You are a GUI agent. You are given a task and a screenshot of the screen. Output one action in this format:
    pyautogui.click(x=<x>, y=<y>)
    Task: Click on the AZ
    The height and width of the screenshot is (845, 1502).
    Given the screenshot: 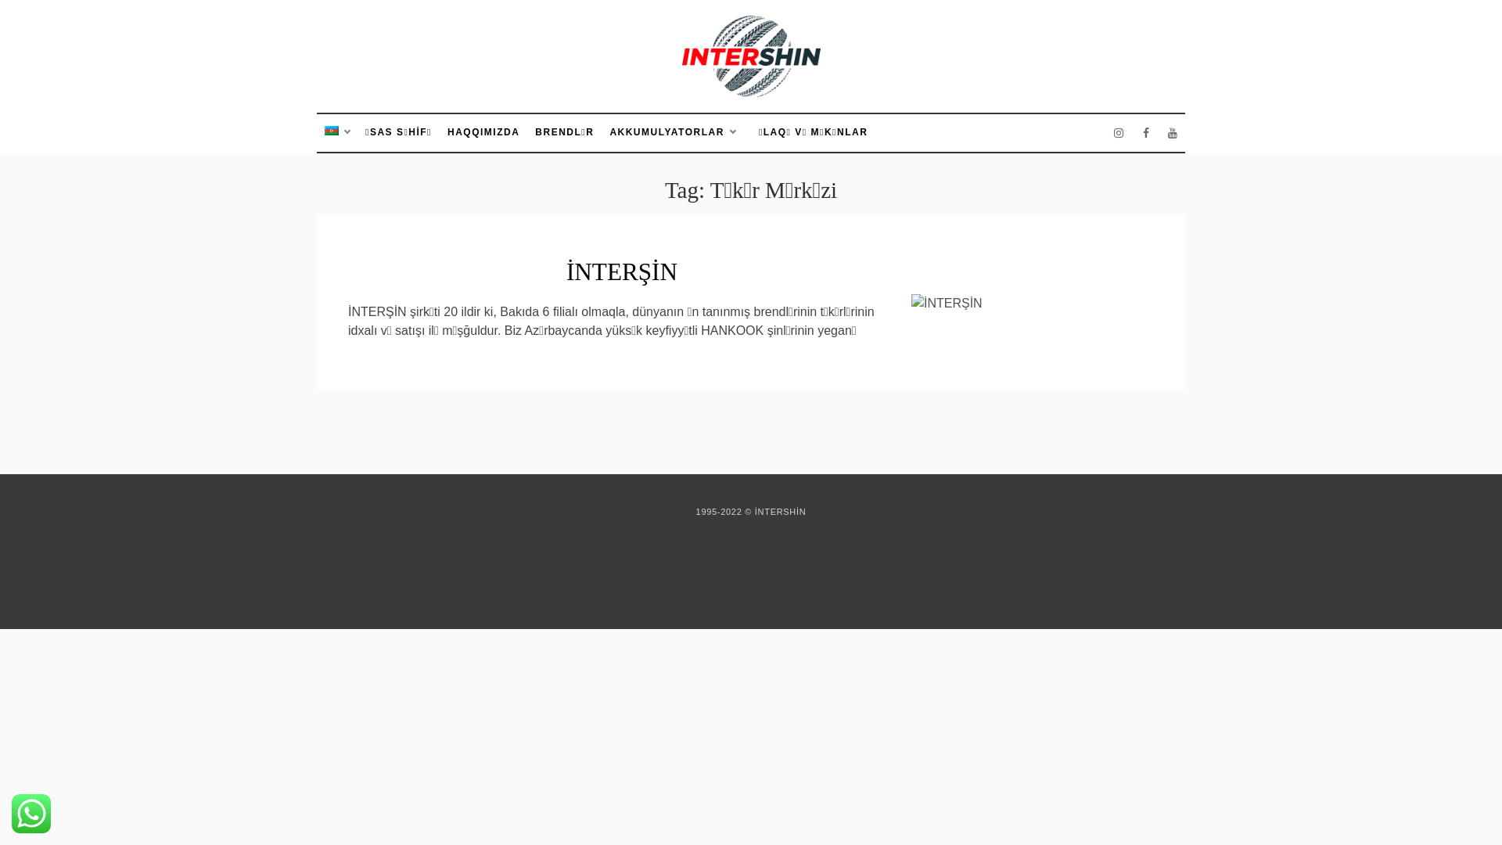 What is the action you would take?
    pyautogui.click(x=341, y=133)
    